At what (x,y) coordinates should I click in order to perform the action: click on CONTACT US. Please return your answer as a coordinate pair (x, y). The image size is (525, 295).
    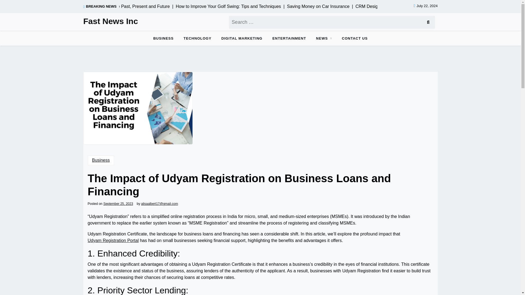
    Looking at the image, I should click on (354, 38).